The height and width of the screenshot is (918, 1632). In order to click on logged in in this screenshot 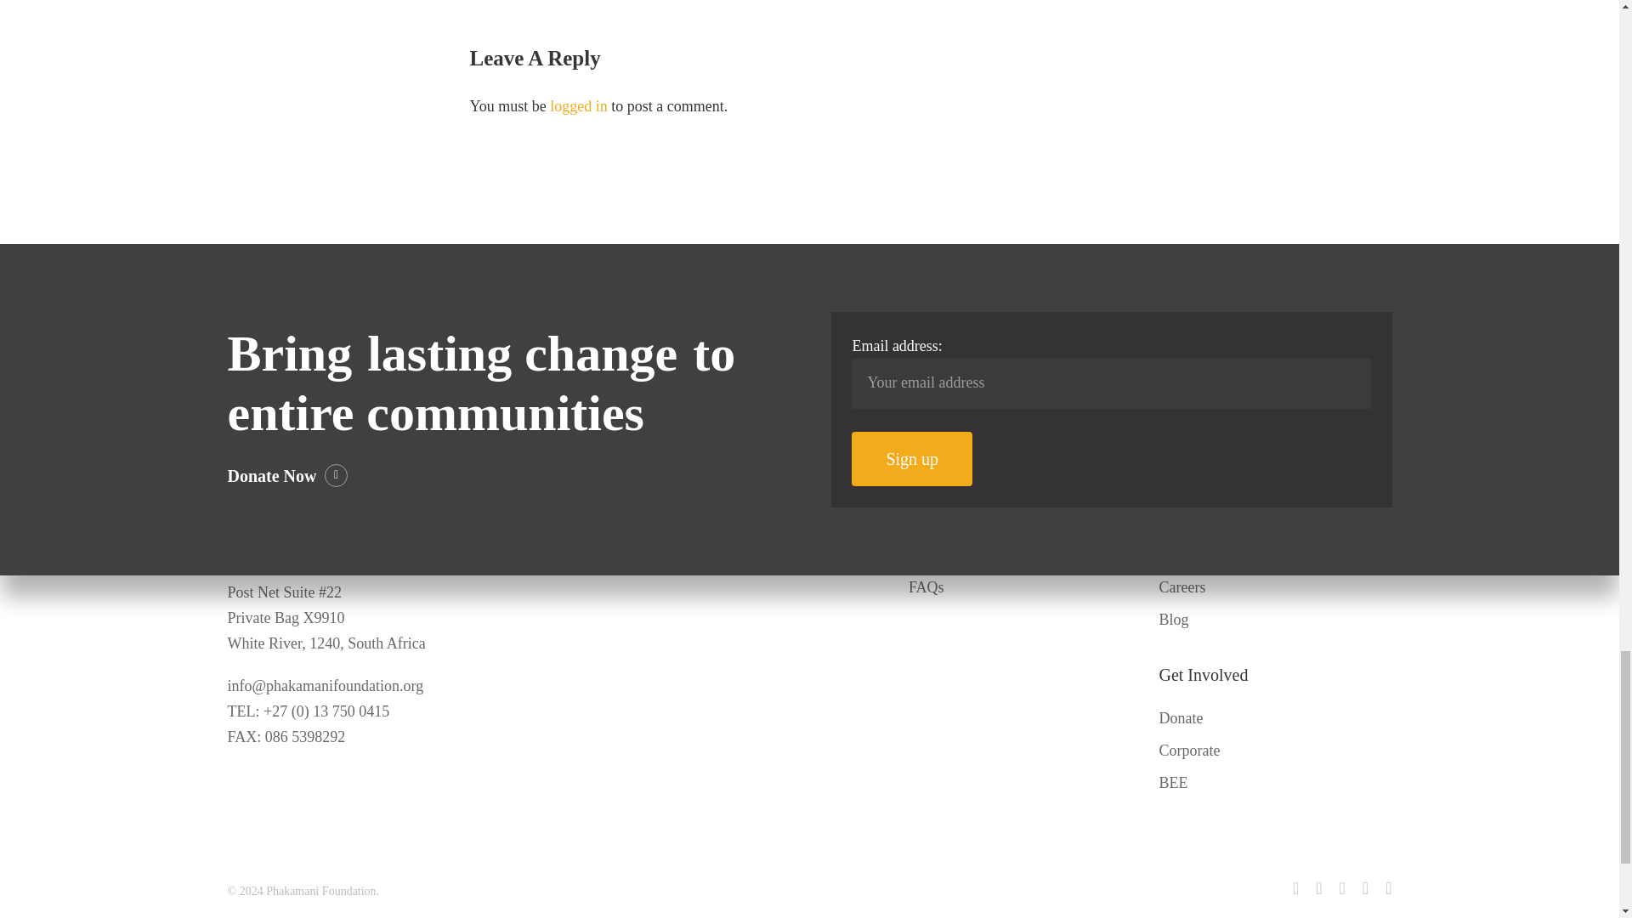, I will do `click(578, 105)`.